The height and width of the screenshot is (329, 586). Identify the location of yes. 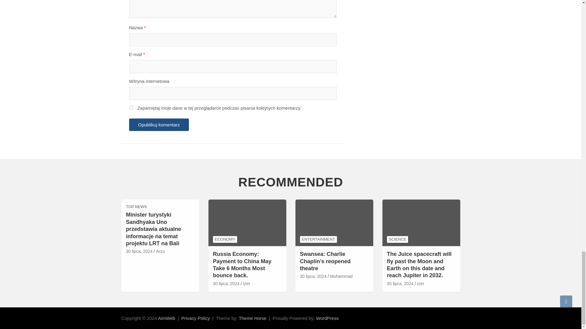
(131, 107).